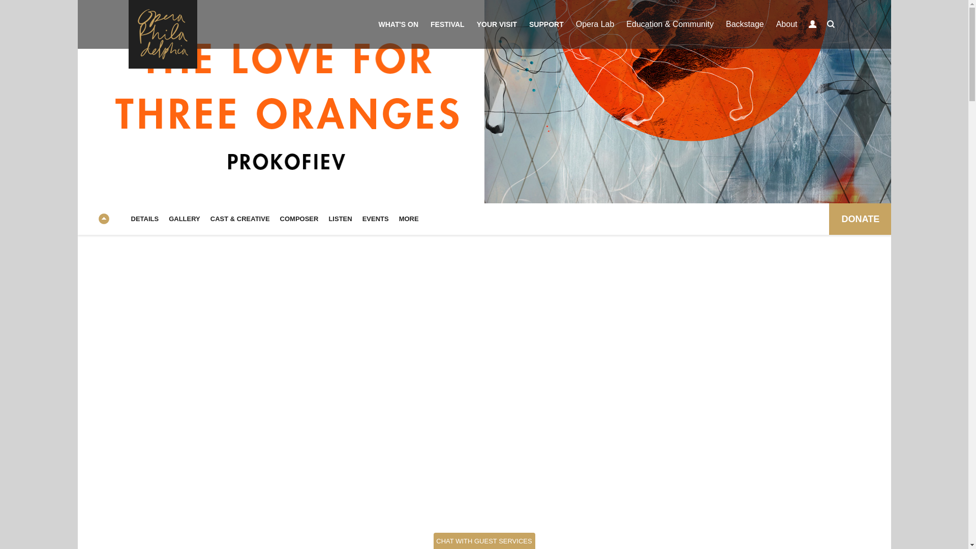  Describe the element at coordinates (497, 24) in the screenshot. I see `YOUR VISIT` at that location.